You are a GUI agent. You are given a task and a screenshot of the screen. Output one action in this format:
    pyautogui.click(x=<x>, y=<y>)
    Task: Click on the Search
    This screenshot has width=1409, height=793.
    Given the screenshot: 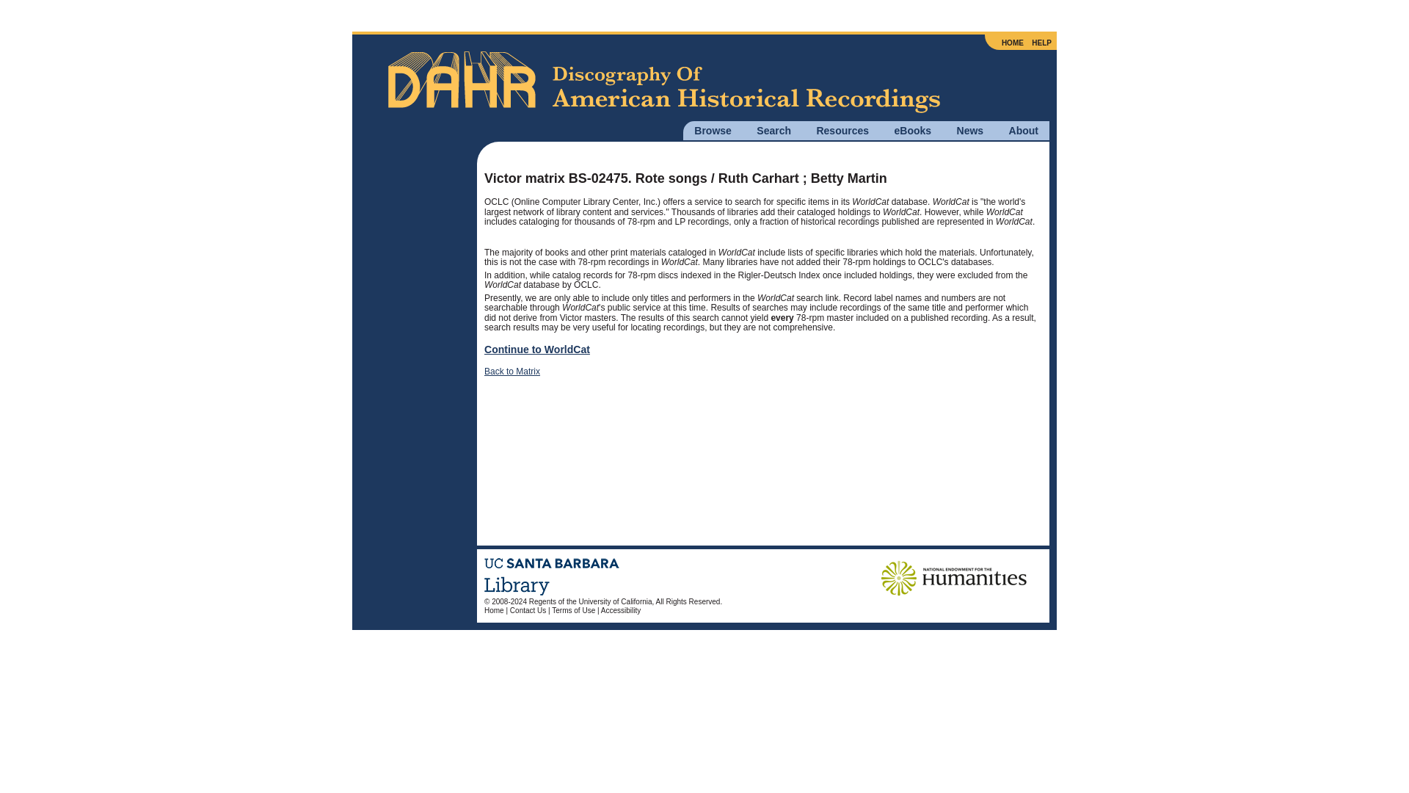 What is the action you would take?
    pyautogui.click(x=773, y=130)
    